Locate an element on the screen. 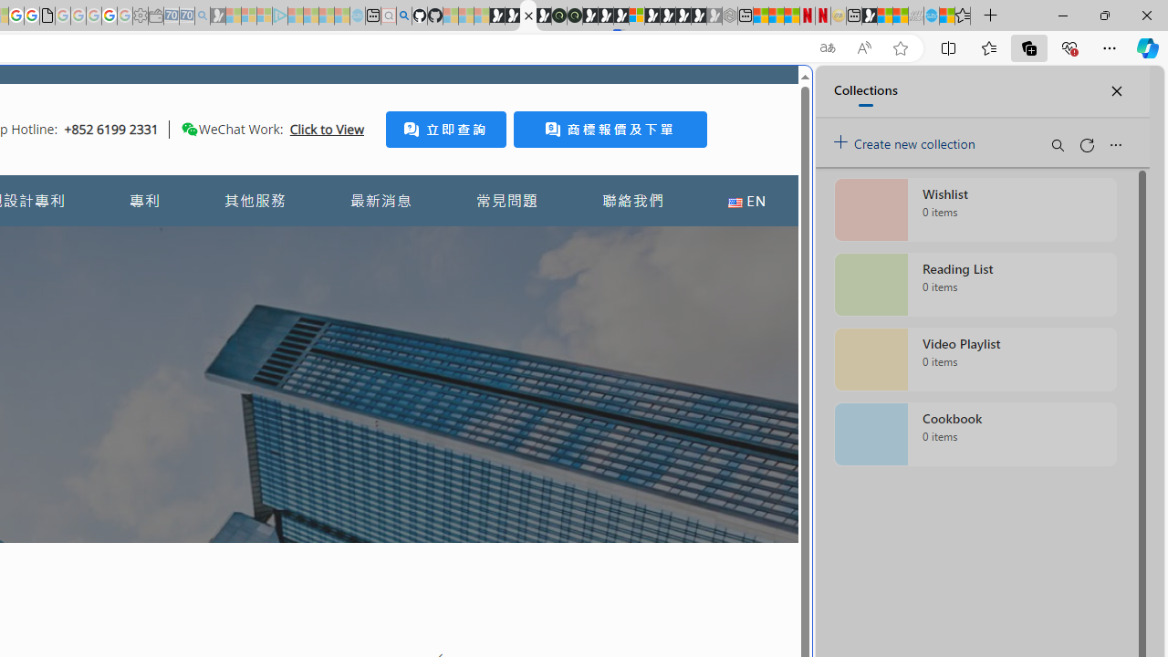 The height and width of the screenshot is (657, 1168). Settings - Sleeping is located at coordinates (141, 16).